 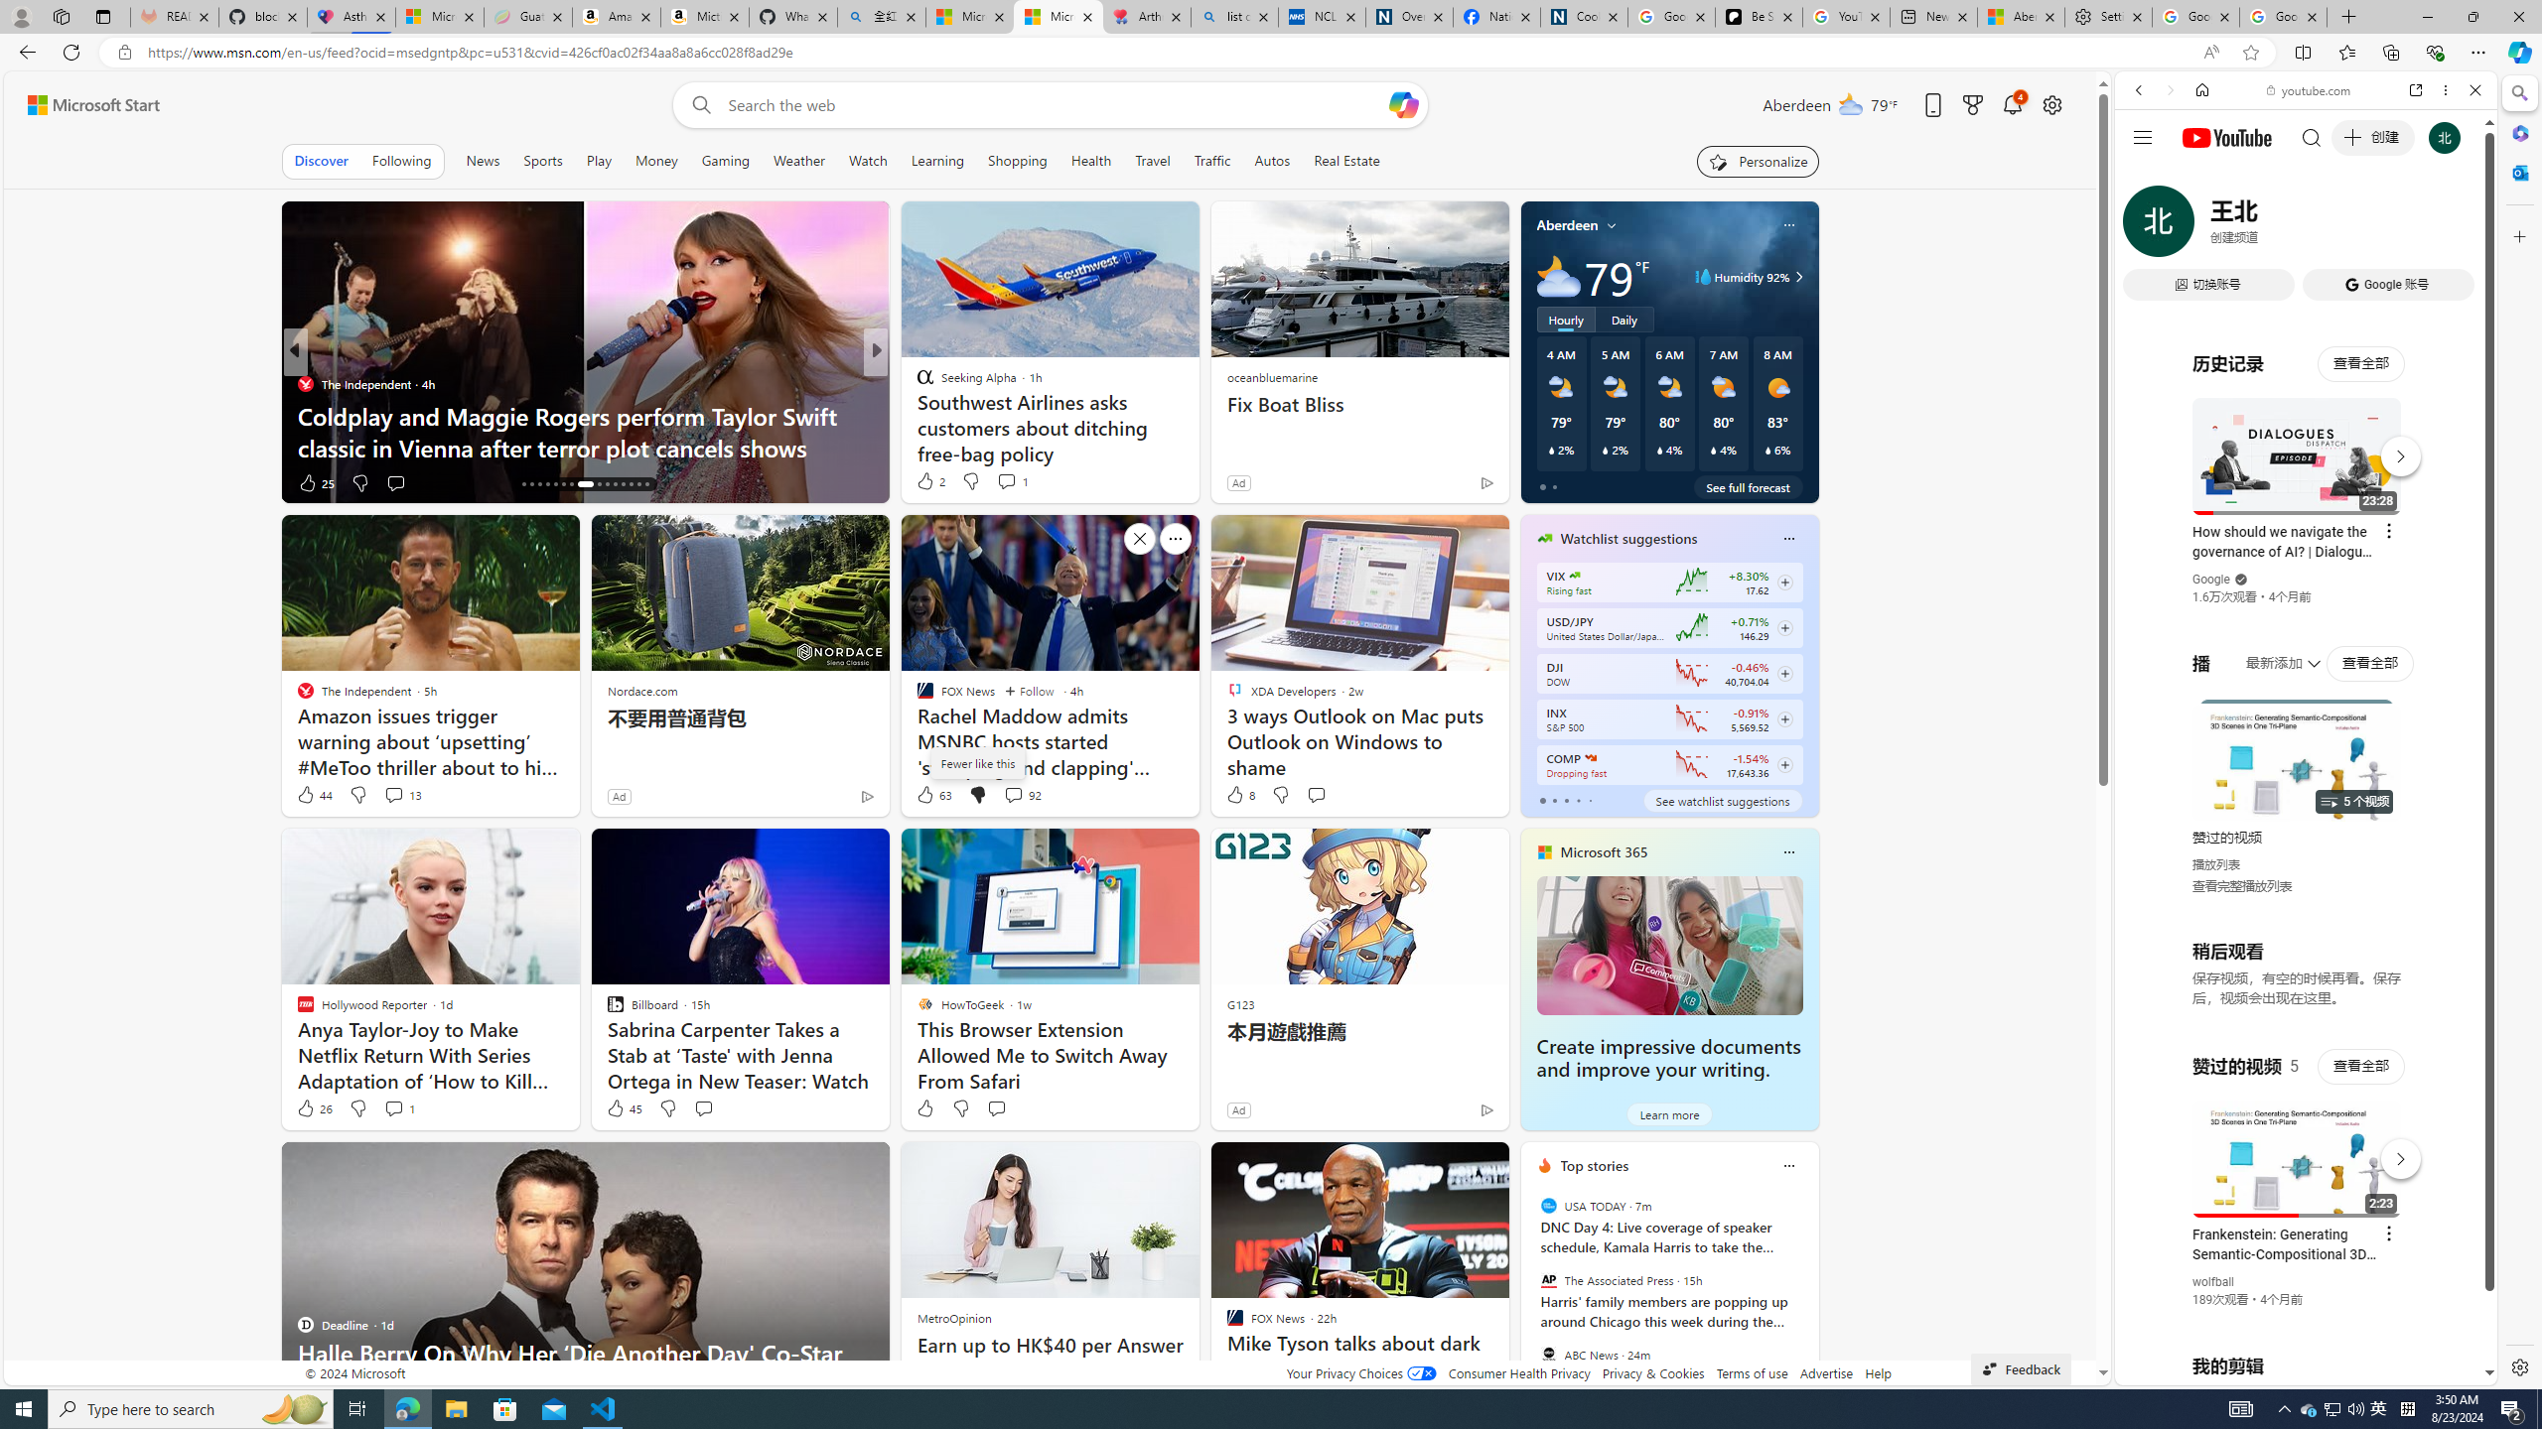 What do you see at coordinates (485, 161) in the screenshot?
I see `News` at bounding box center [485, 161].